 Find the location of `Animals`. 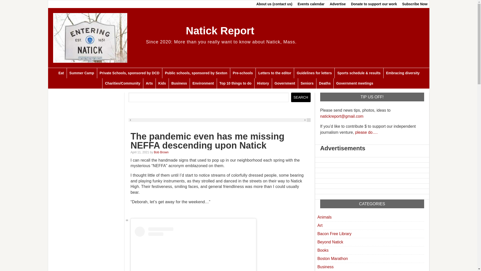

Animals is located at coordinates (325, 217).